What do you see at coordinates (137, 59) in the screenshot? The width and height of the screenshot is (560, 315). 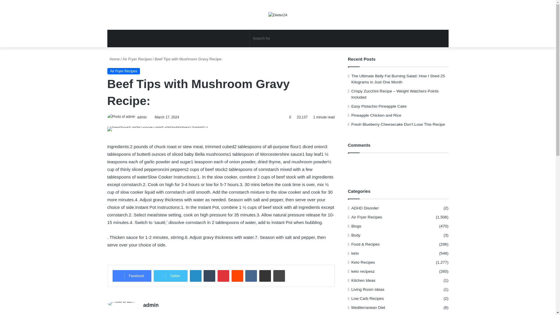 I see `Air Fryer Recipes` at bounding box center [137, 59].